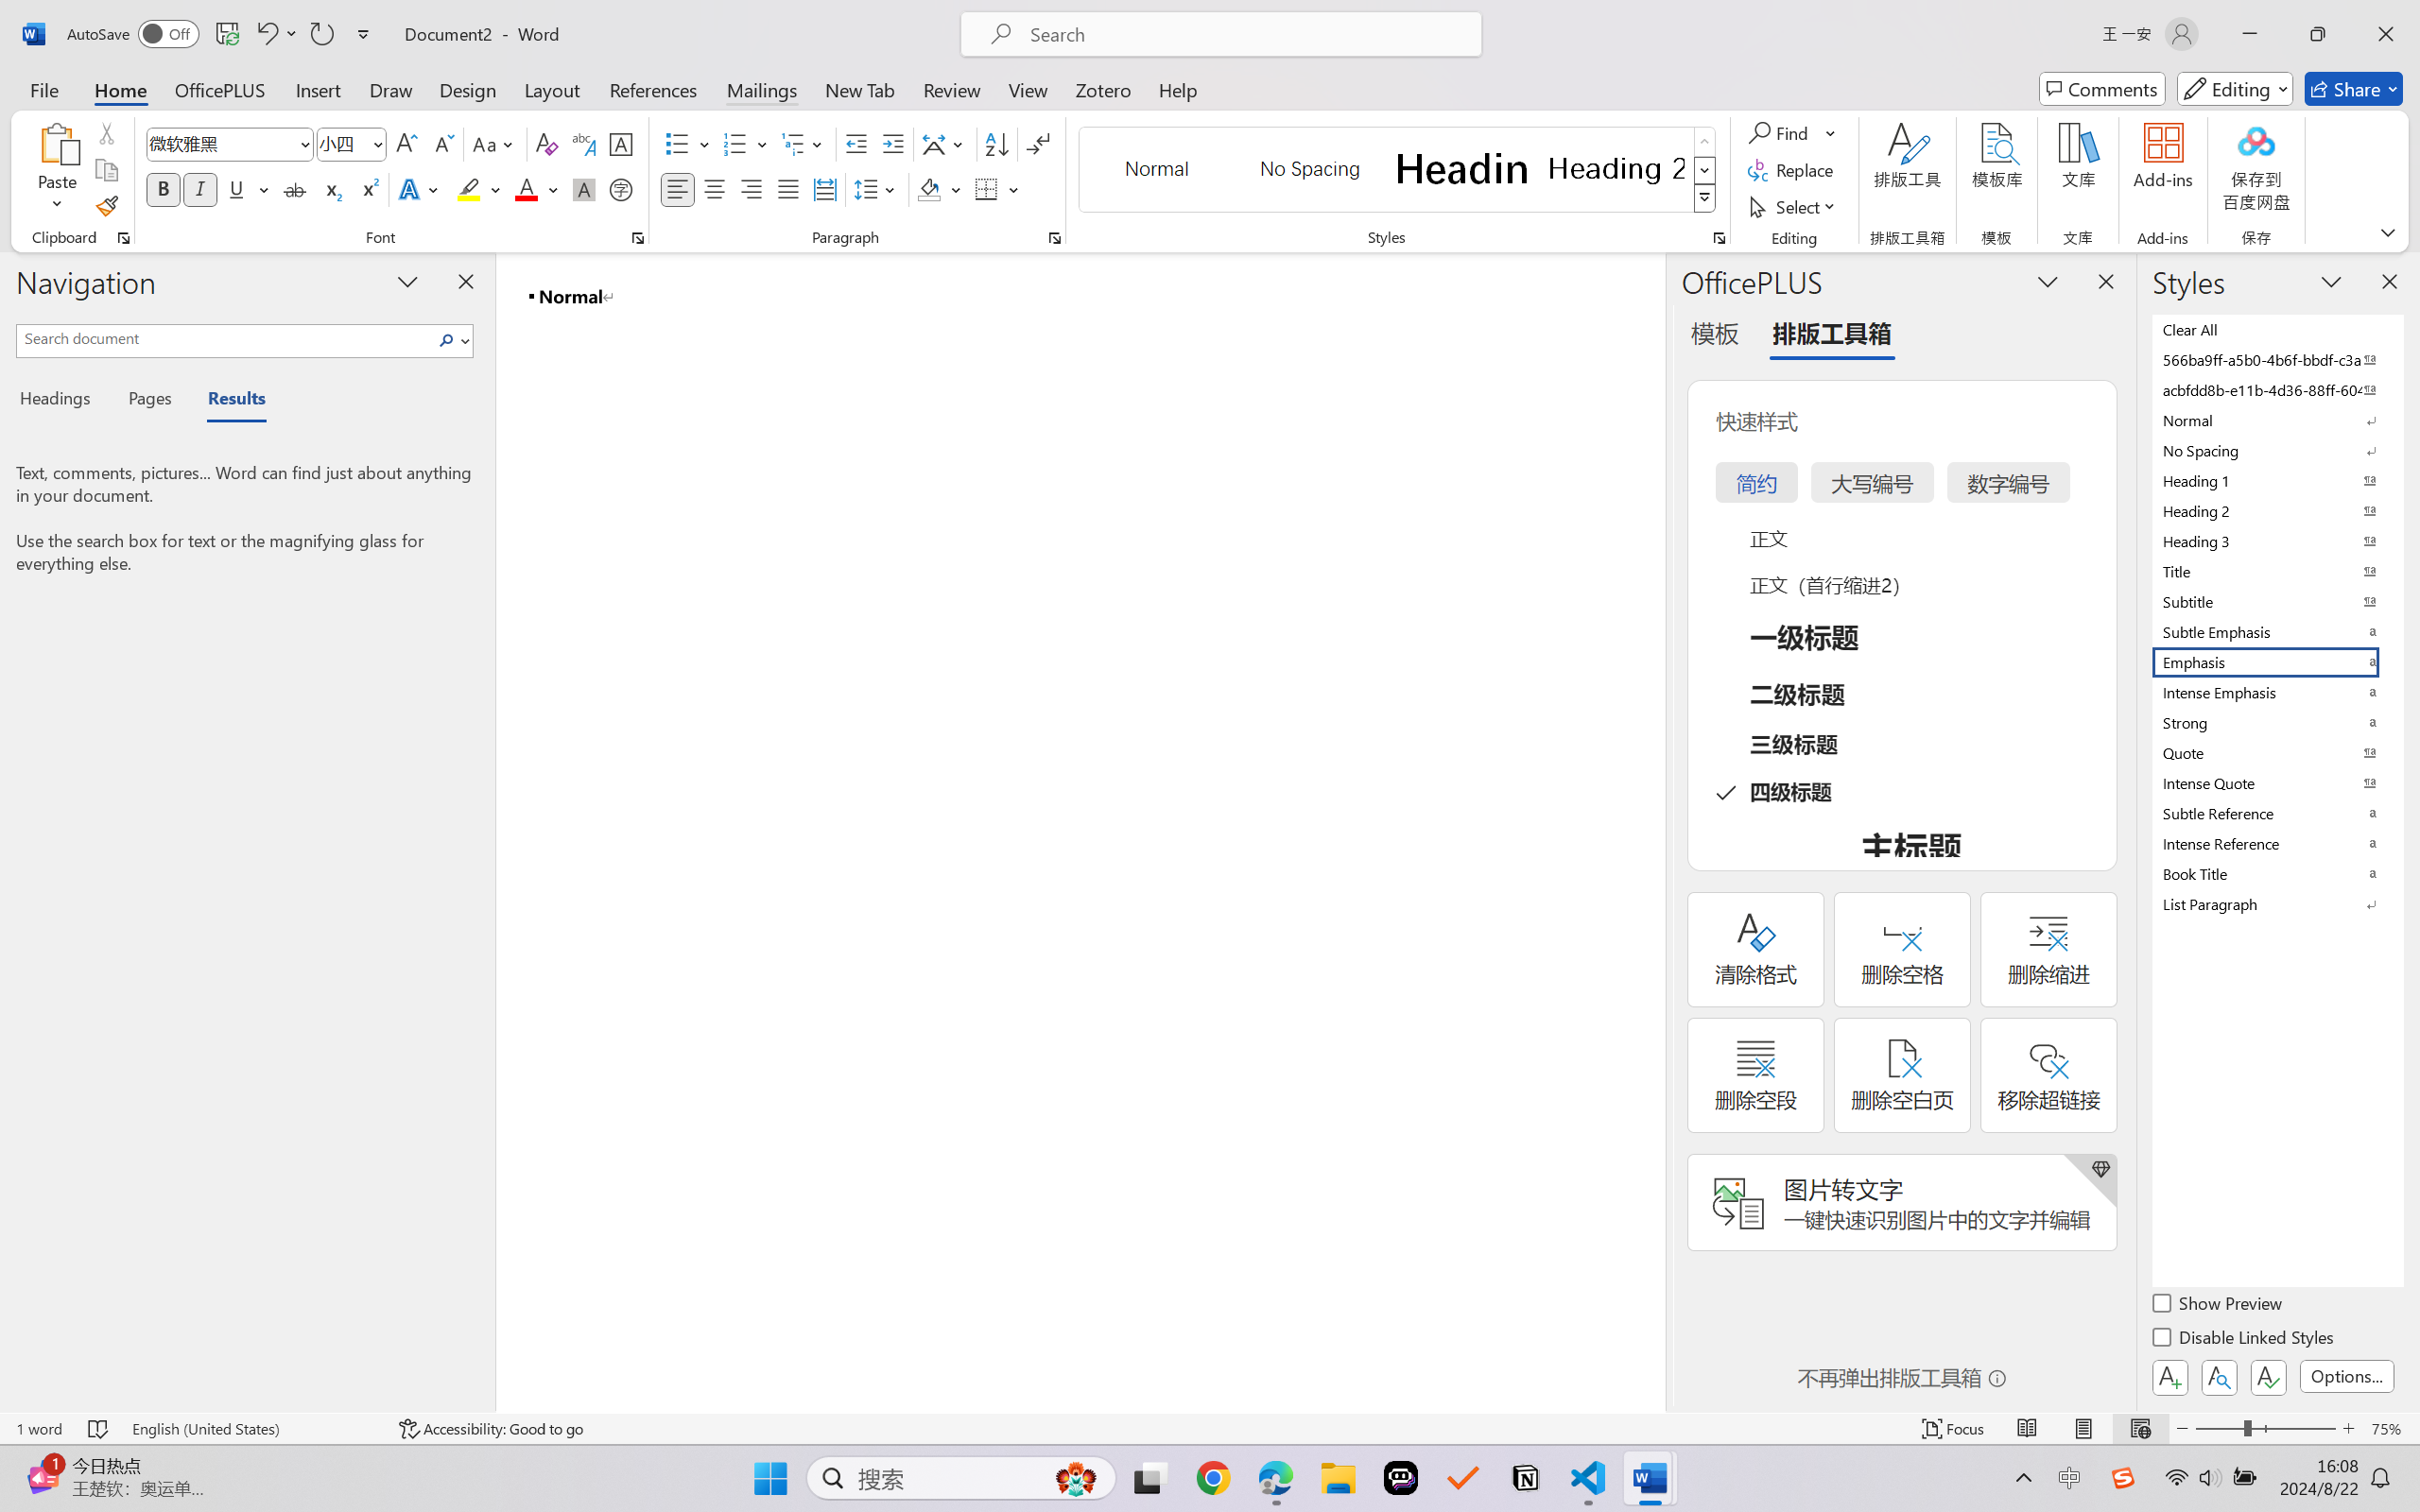 The height and width of the screenshot is (1512, 2420). What do you see at coordinates (762, 89) in the screenshot?
I see `Mailings` at bounding box center [762, 89].